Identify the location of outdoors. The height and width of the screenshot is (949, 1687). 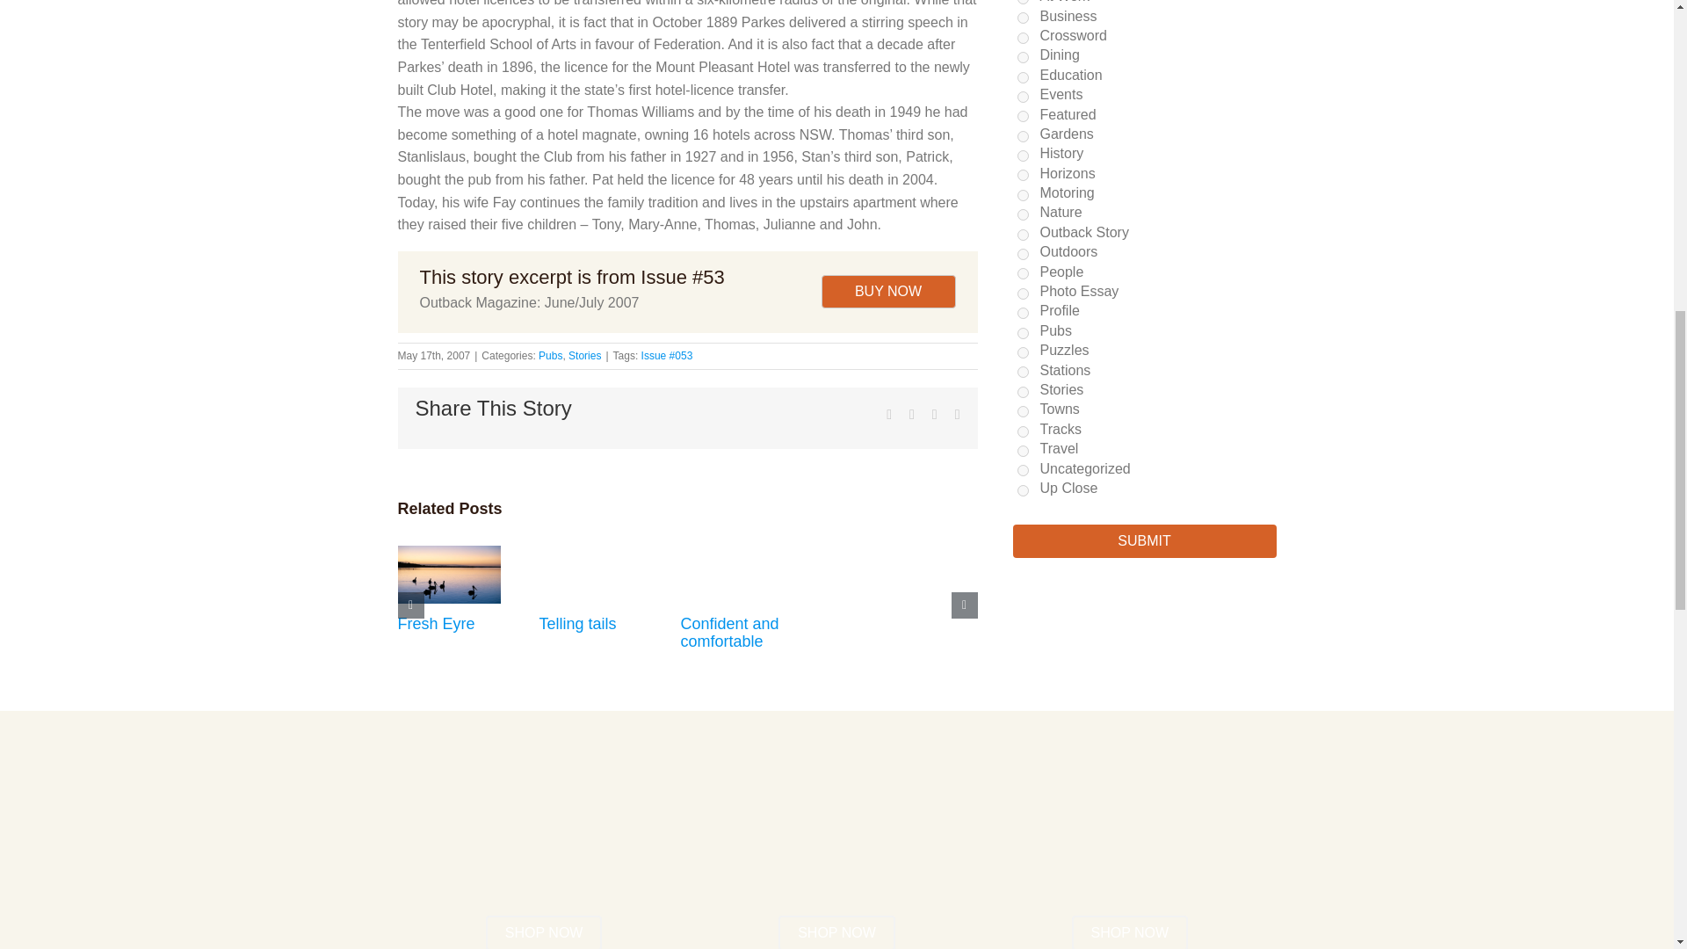
(1023, 253).